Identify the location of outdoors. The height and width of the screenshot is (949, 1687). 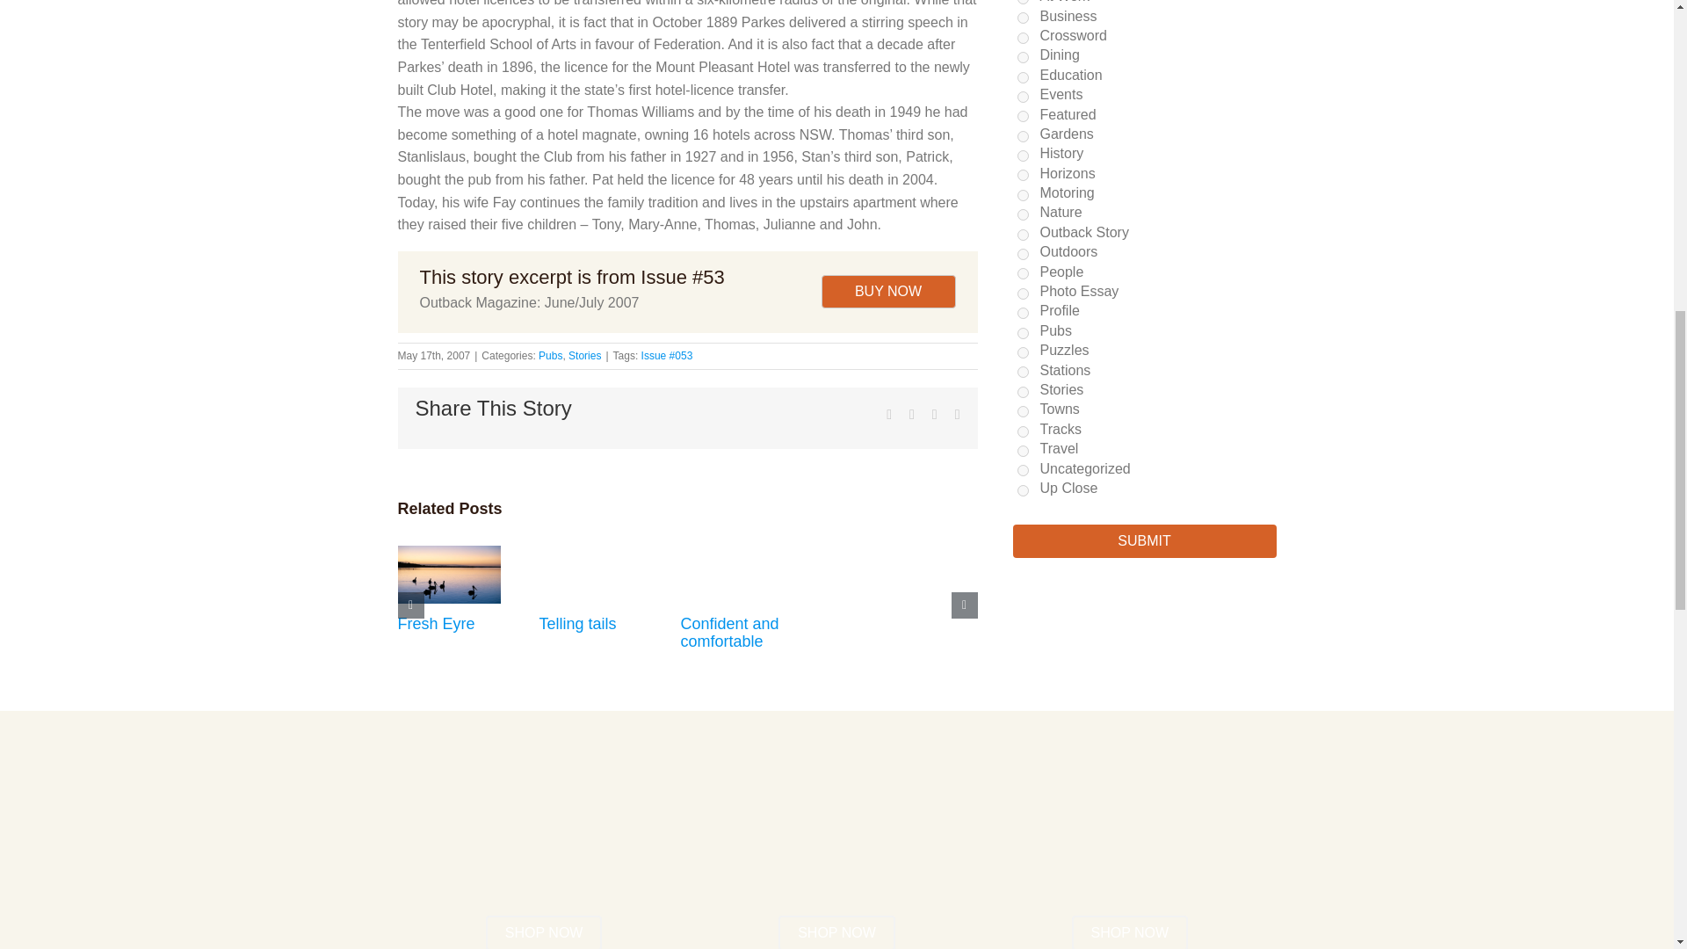
(1023, 253).